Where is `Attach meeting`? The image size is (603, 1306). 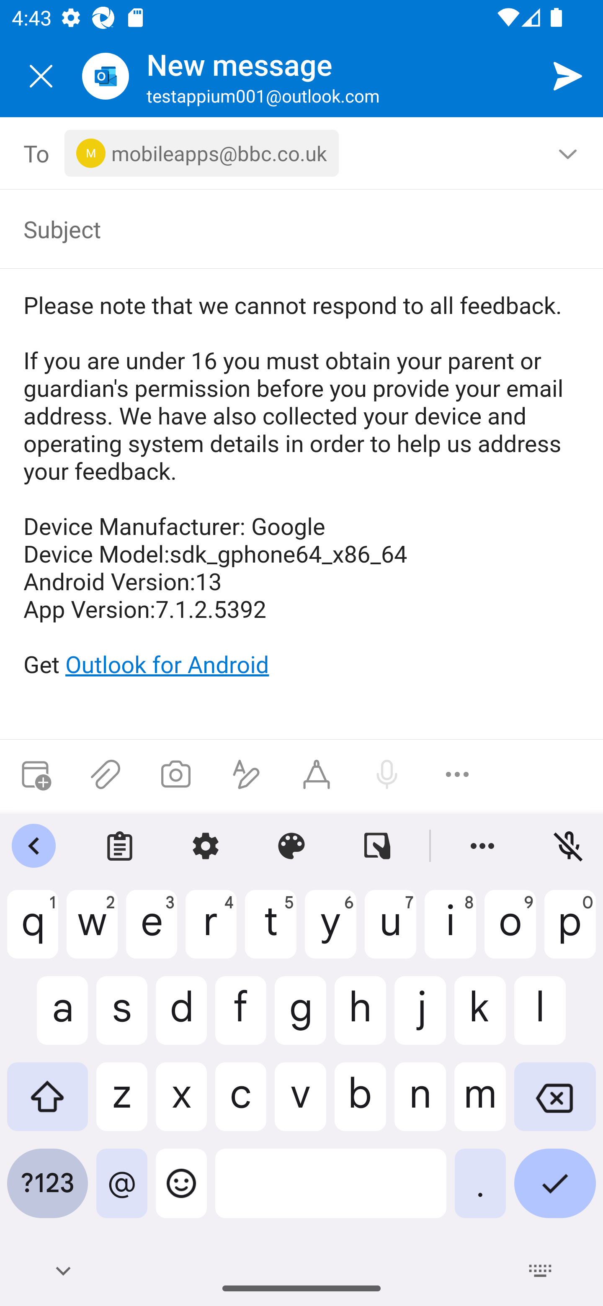 Attach meeting is located at coordinates (35, 774).